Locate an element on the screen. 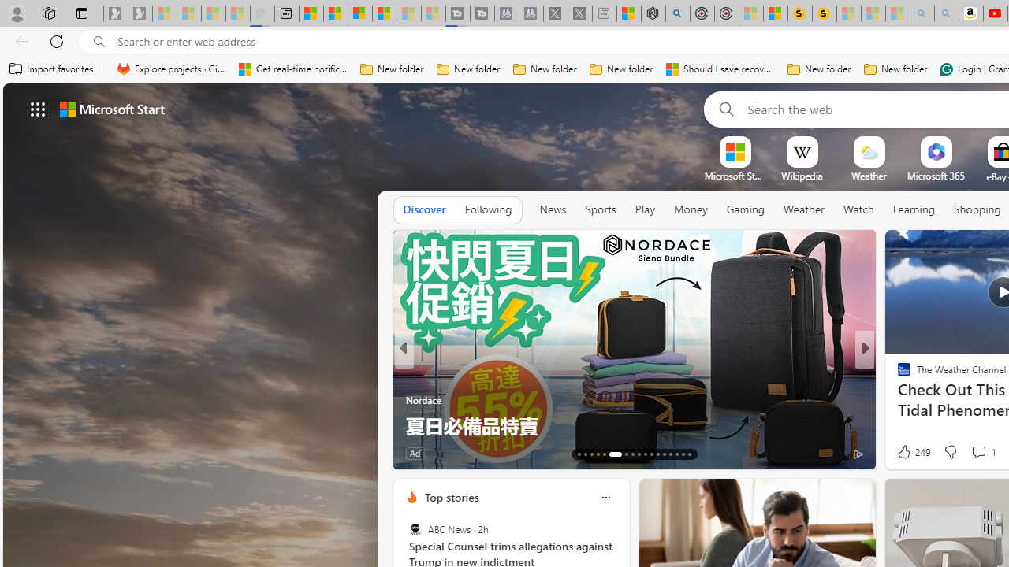 The width and height of the screenshot is (1009, 567). More options is located at coordinates (605, 497).